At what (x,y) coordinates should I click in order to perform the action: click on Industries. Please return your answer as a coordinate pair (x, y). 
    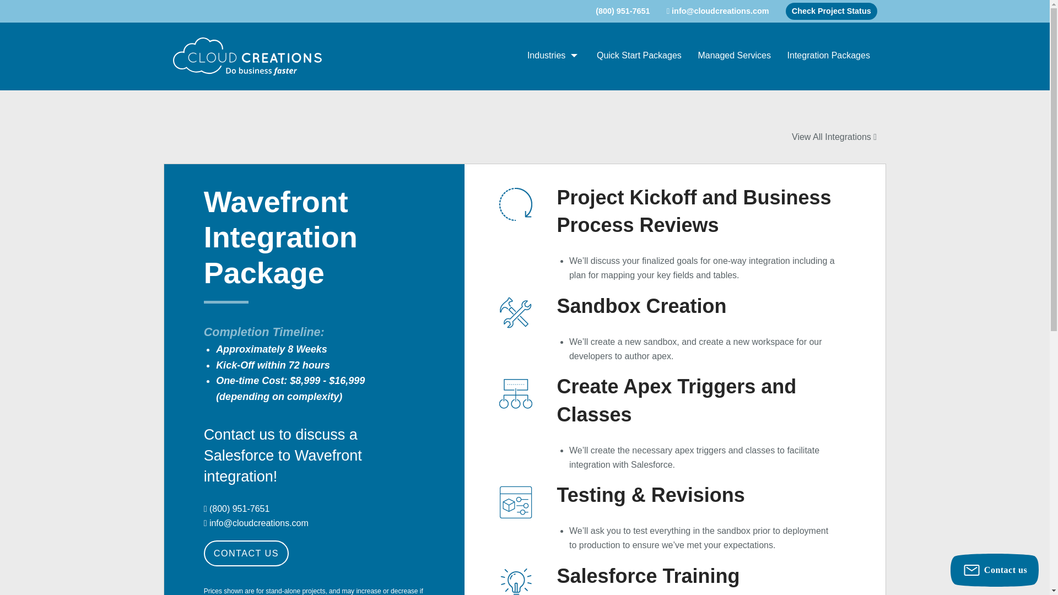
    Looking at the image, I should click on (553, 56).